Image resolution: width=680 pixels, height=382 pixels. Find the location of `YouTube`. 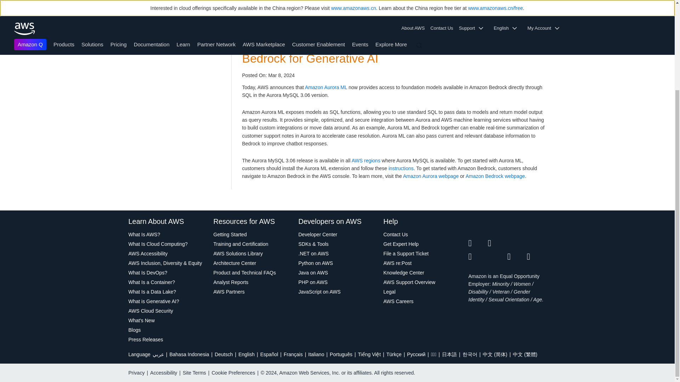

YouTube is located at coordinates (498, 256).